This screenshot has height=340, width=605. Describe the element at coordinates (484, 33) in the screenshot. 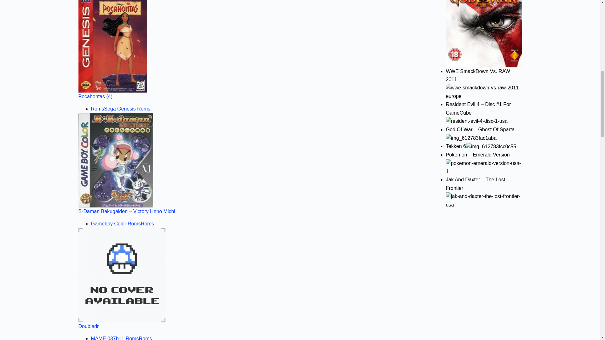

I see `God of War III PS3` at that location.